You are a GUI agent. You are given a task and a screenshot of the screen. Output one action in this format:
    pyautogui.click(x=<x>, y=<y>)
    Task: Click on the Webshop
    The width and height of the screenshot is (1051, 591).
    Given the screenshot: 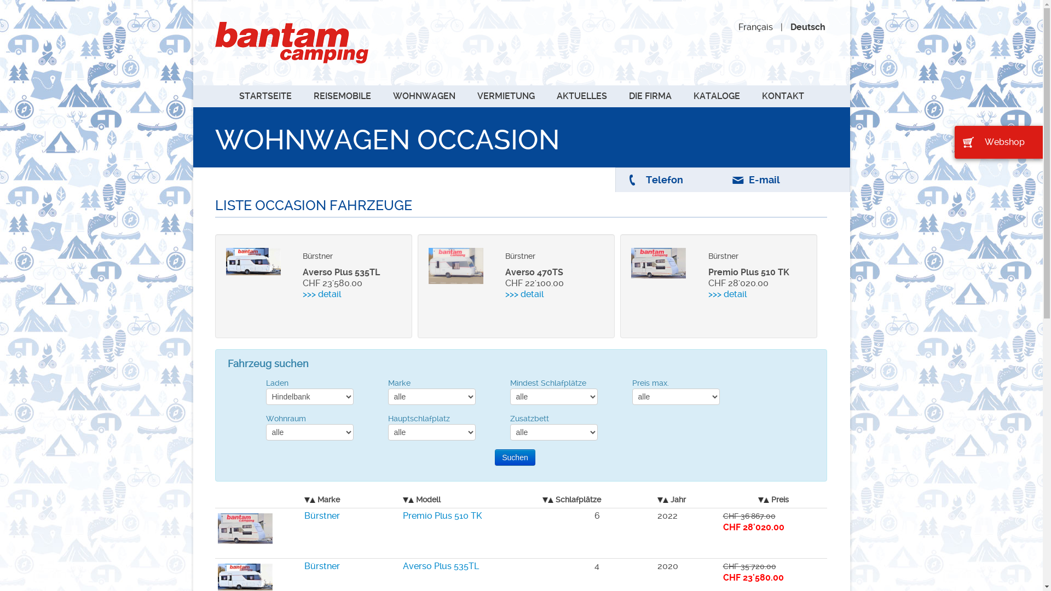 What is the action you would take?
    pyautogui.click(x=998, y=142)
    